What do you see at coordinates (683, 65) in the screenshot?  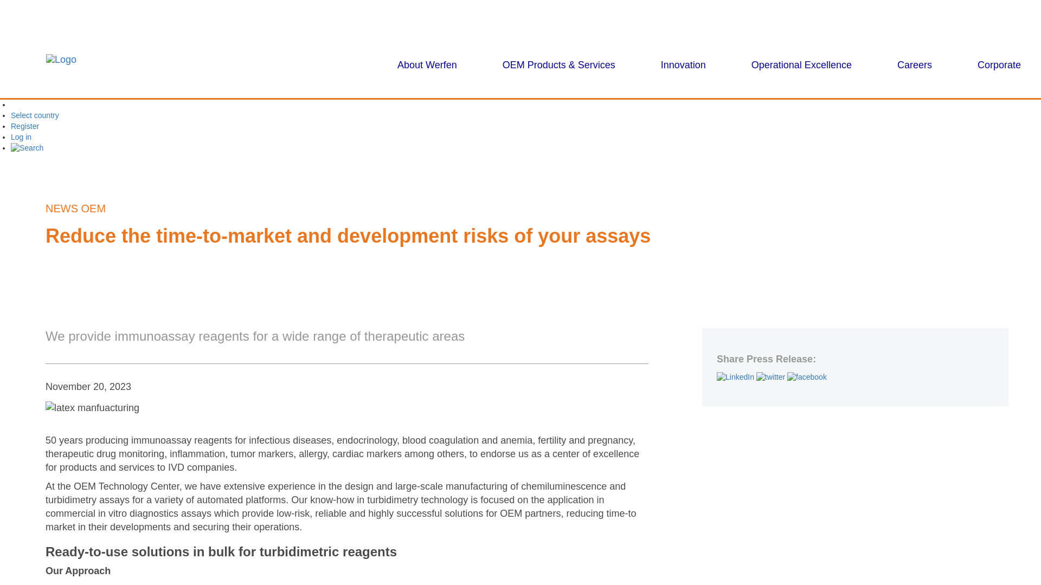 I see `Innovation` at bounding box center [683, 65].